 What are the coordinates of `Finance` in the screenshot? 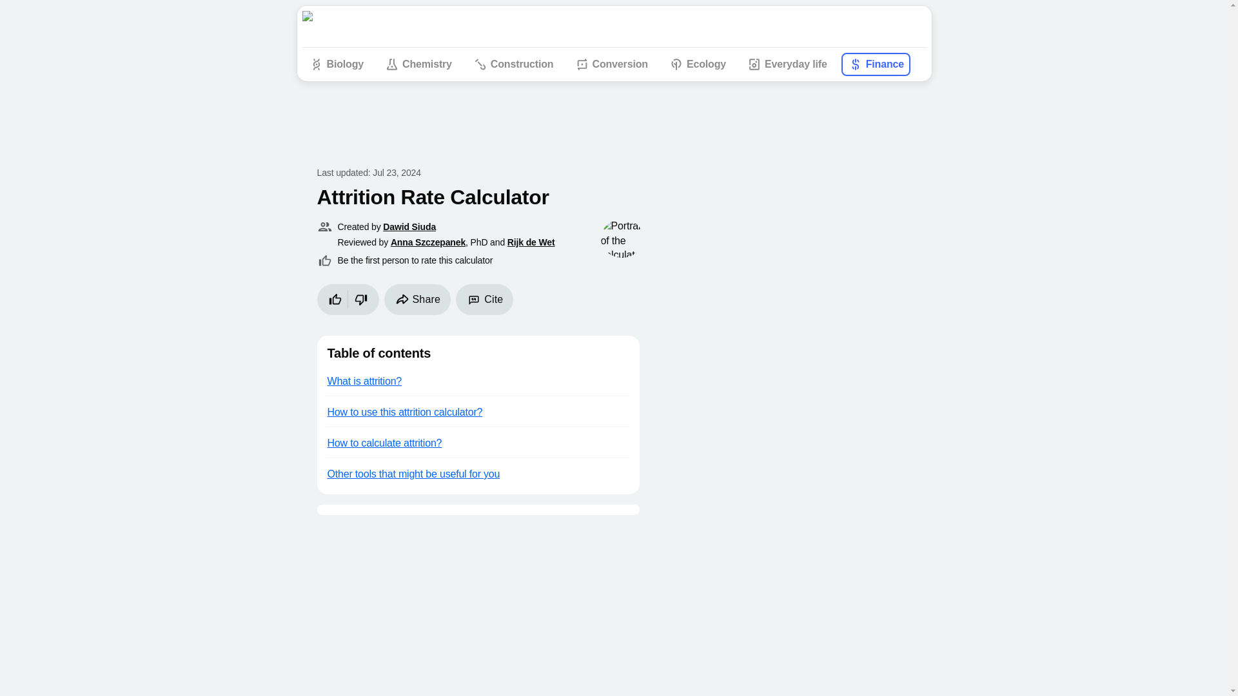 It's located at (876, 64).